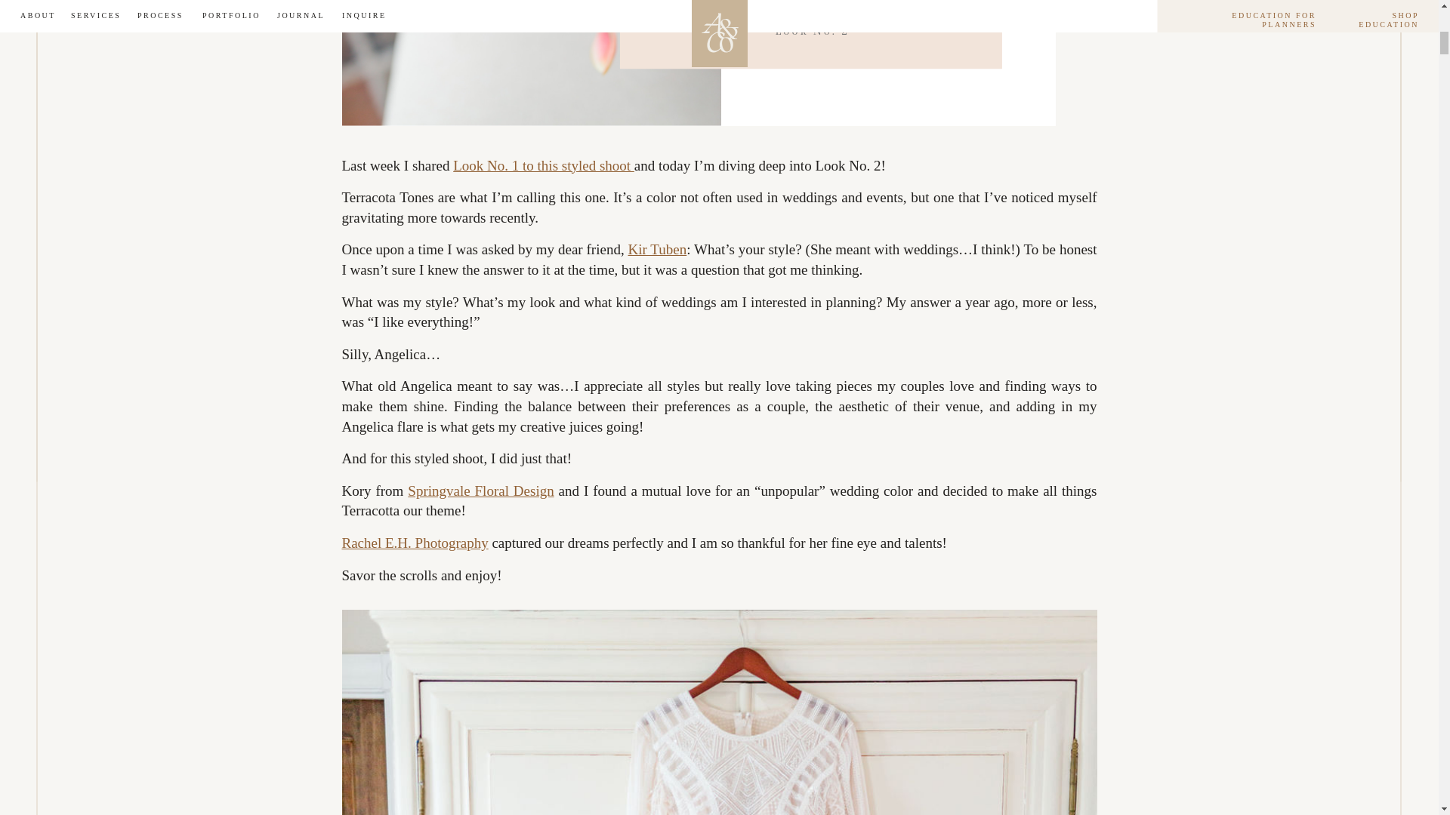 The width and height of the screenshot is (1450, 815). Describe the element at coordinates (414, 543) in the screenshot. I see `Rachel E.H. Photography` at that location.